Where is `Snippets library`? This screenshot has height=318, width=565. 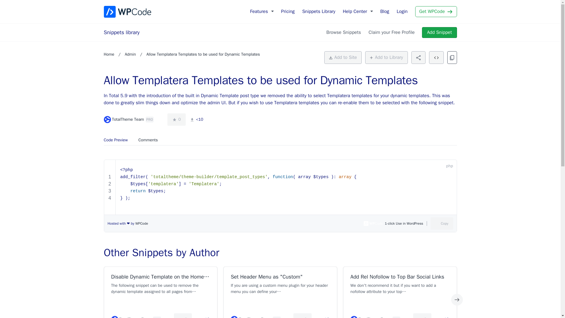 Snippets library is located at coordinates (121, 32).